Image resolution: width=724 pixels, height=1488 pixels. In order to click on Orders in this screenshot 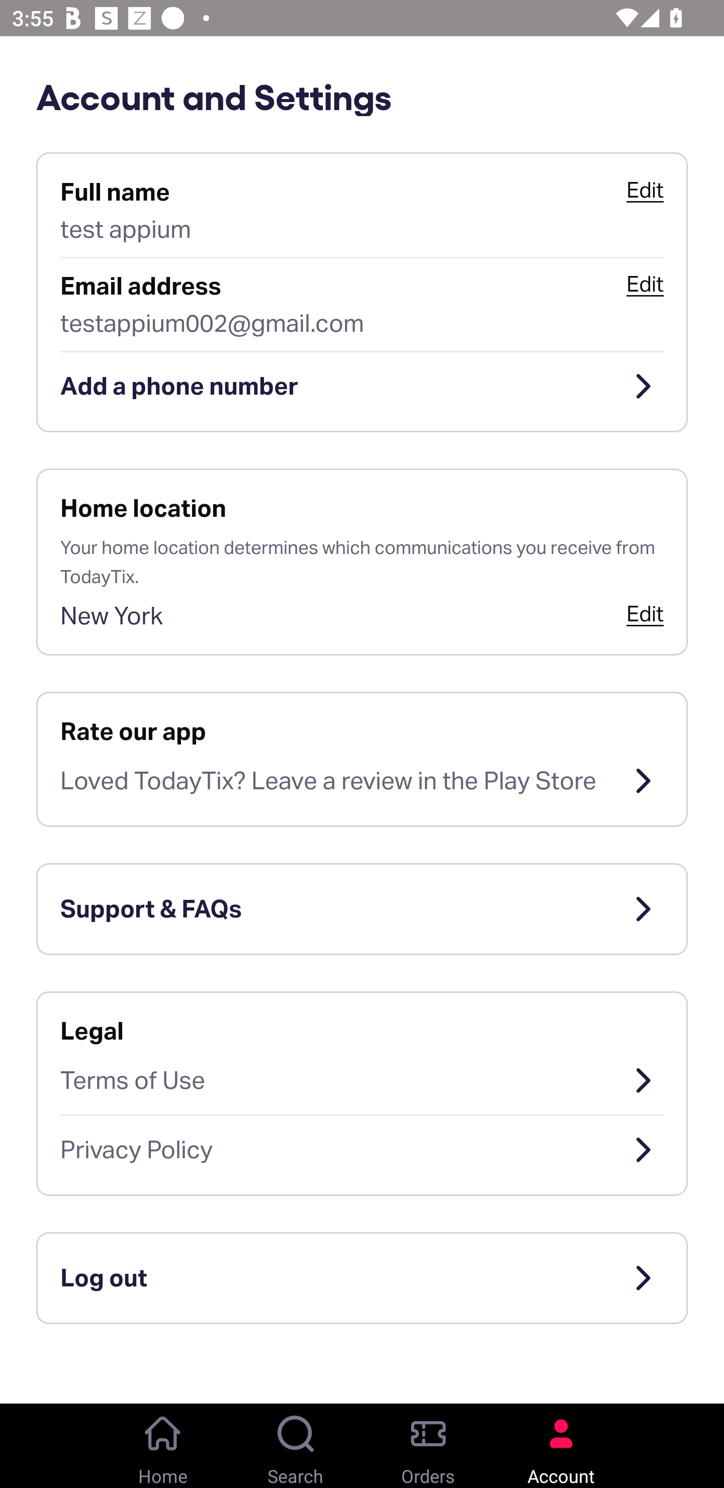, I will do `click(428, 1446)`.